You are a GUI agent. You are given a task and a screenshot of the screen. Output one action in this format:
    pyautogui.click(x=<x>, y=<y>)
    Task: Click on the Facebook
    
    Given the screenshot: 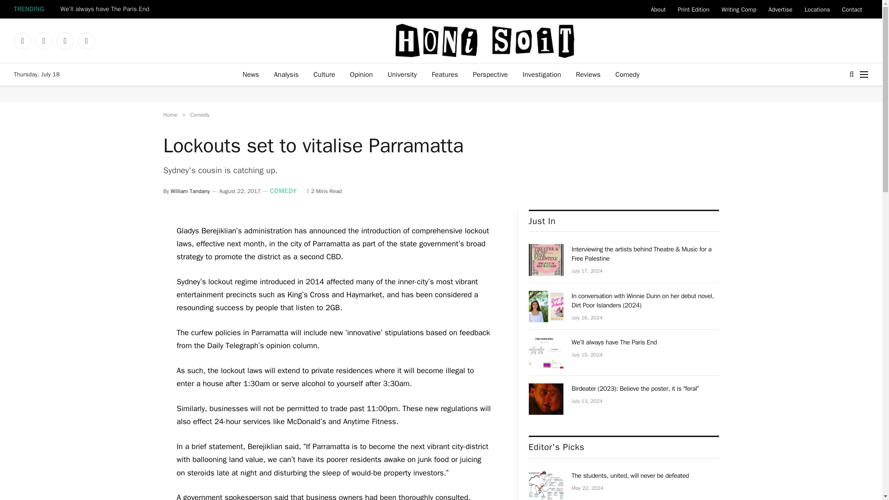 What is the action you would take?
    pyautogui.click(x=22, y=41)
    